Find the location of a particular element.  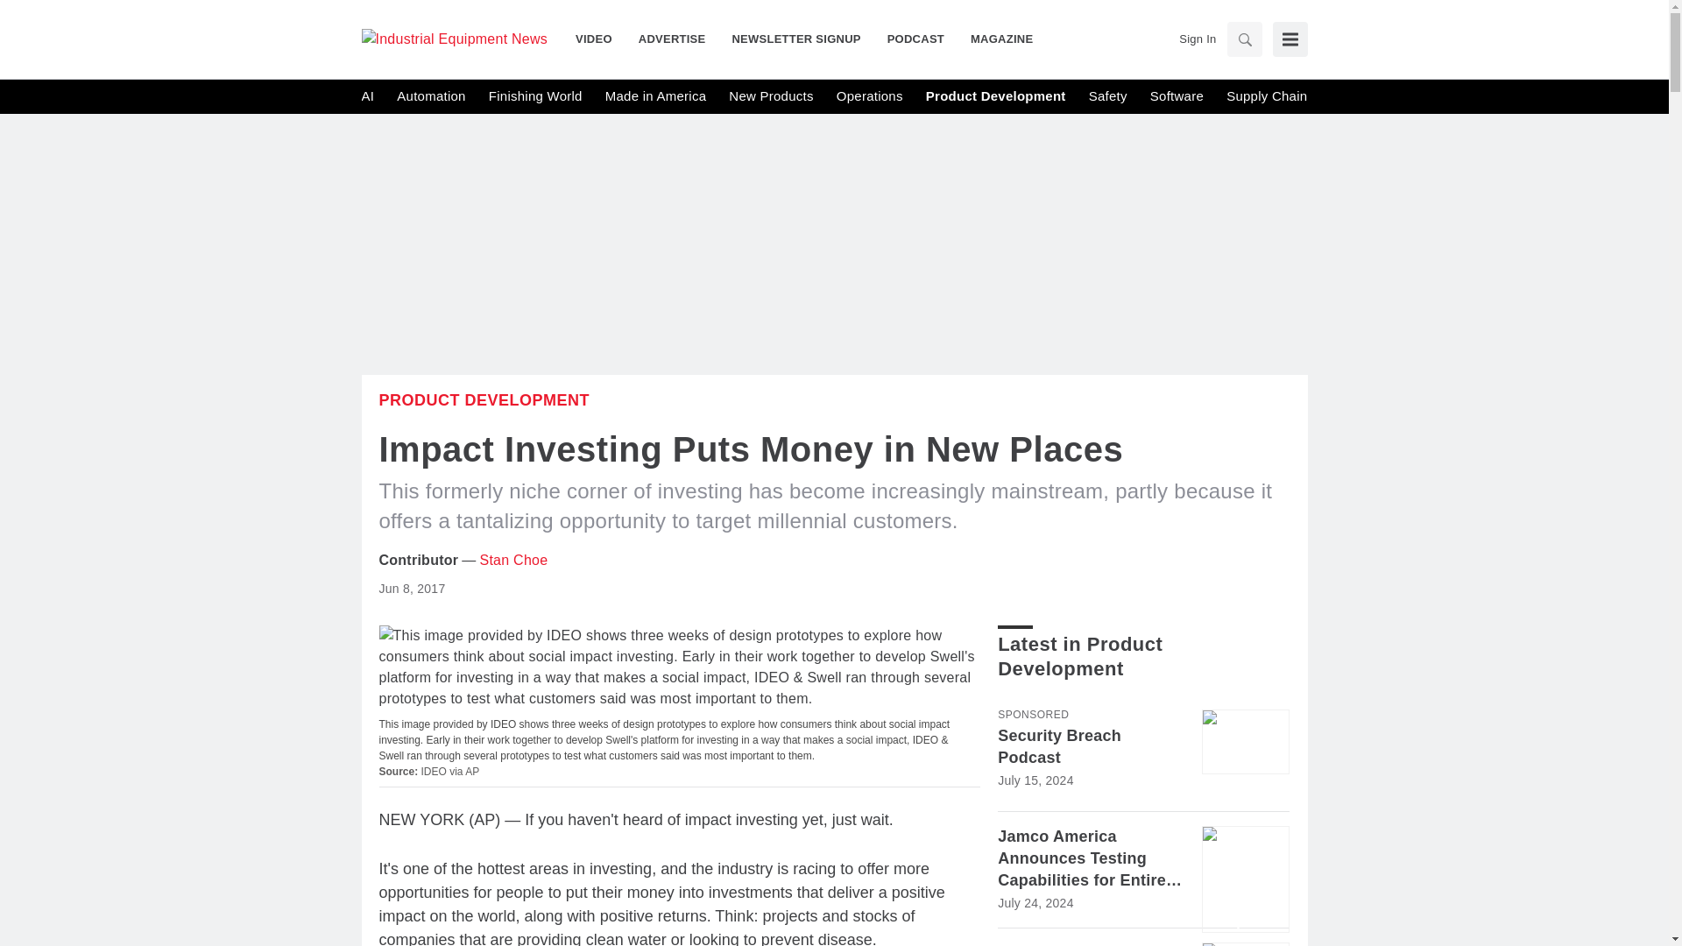

Supply Chain is located at coordinates (1266, 96).